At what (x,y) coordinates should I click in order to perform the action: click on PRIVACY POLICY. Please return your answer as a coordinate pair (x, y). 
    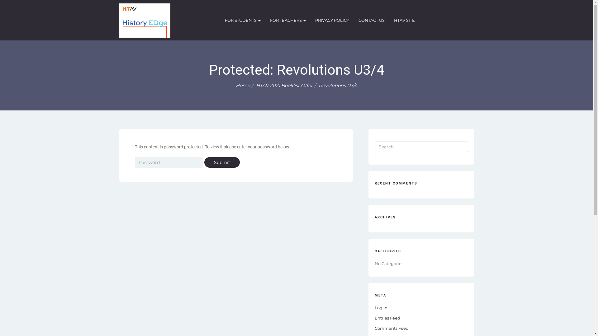
    Looking at the image, I should click on (332, 21).